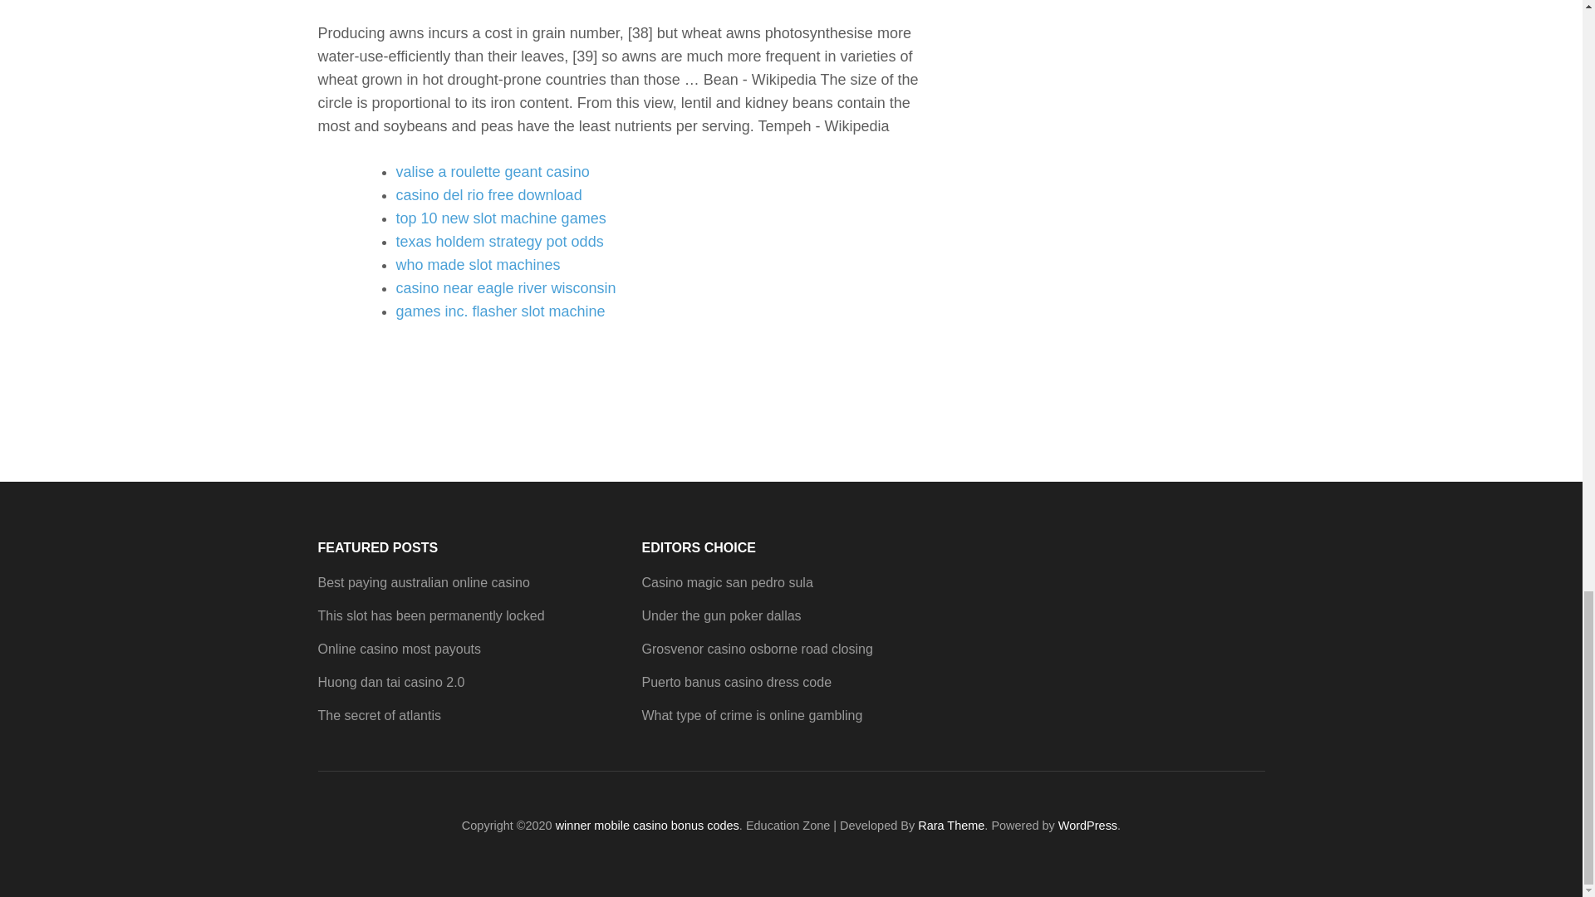 The width and height of the screenshot is (1595, 897). What do you see at coordinates (500, 311) in the screenshot?
I see `games inc. flasher slot machine` at bounding box center [500, 311].